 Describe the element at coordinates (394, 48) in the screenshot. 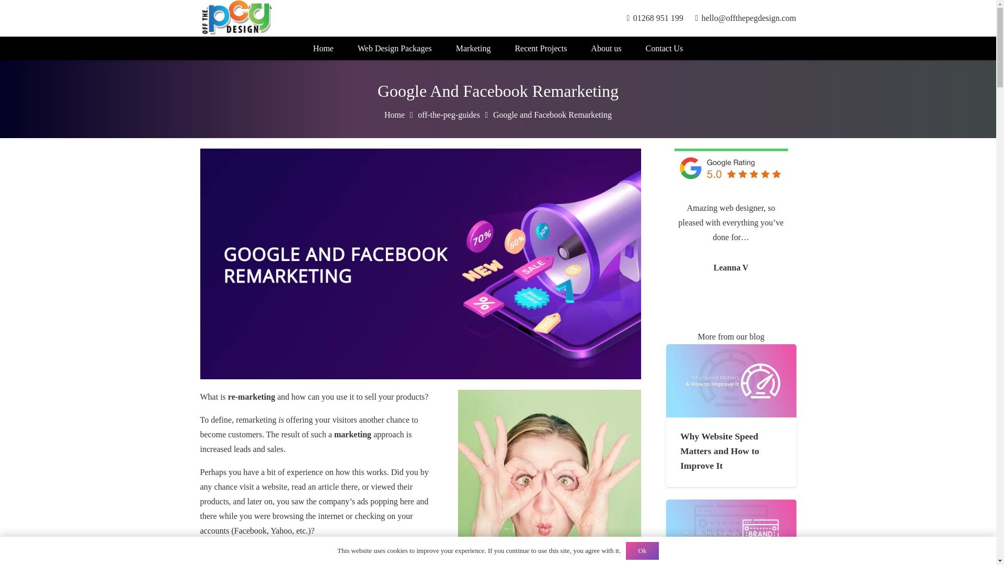

I see `Web Design Packages` at that location.